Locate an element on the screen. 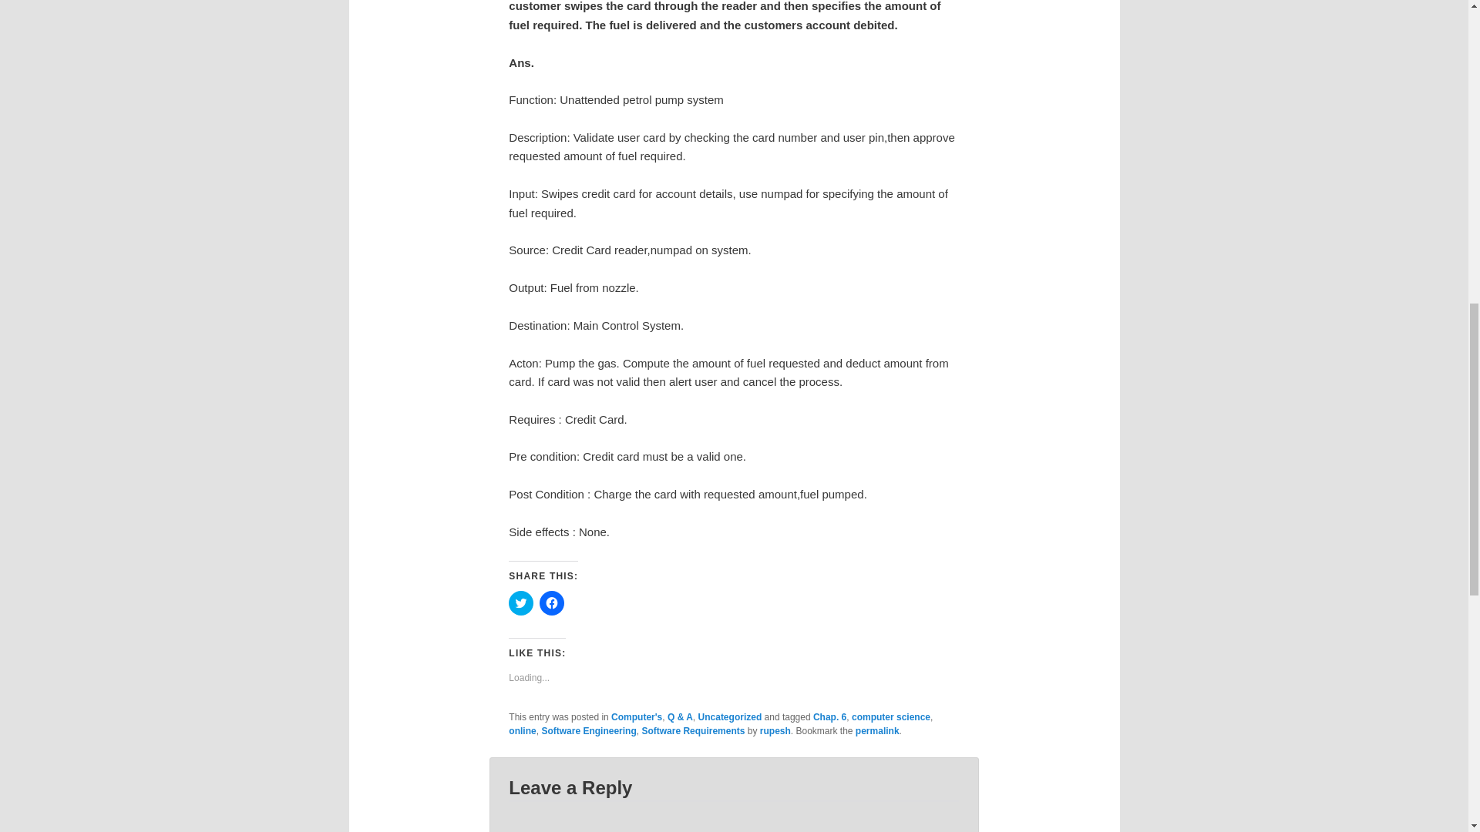 The width and height of the screenshot is (1480, 832). Chap. 6 is located at coordinates (829, 717).